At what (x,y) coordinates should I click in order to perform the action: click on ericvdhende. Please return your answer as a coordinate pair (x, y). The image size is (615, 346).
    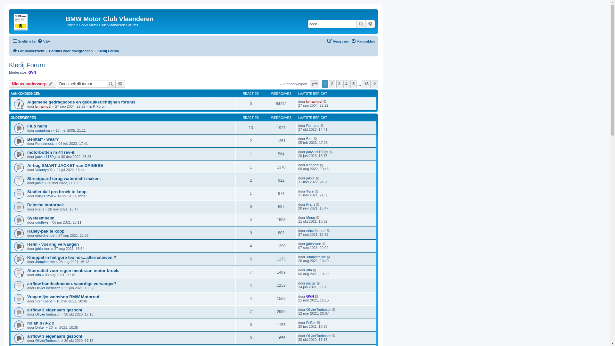
    Looking at the image, I should click on (45, 235).